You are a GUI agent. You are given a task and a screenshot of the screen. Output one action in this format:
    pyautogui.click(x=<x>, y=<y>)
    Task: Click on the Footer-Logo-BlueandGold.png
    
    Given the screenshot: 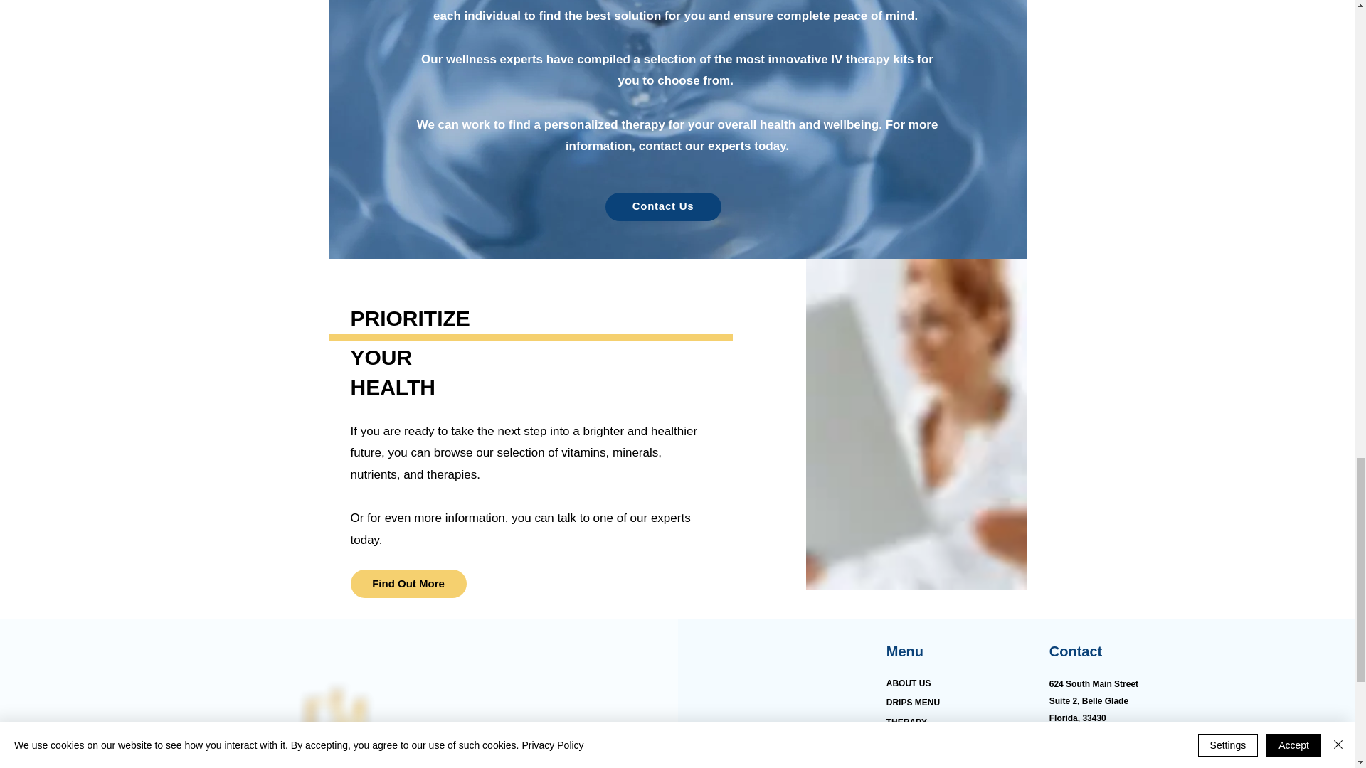 What is the action you would take?
    pyautogui.click(x=337, y=722)
    